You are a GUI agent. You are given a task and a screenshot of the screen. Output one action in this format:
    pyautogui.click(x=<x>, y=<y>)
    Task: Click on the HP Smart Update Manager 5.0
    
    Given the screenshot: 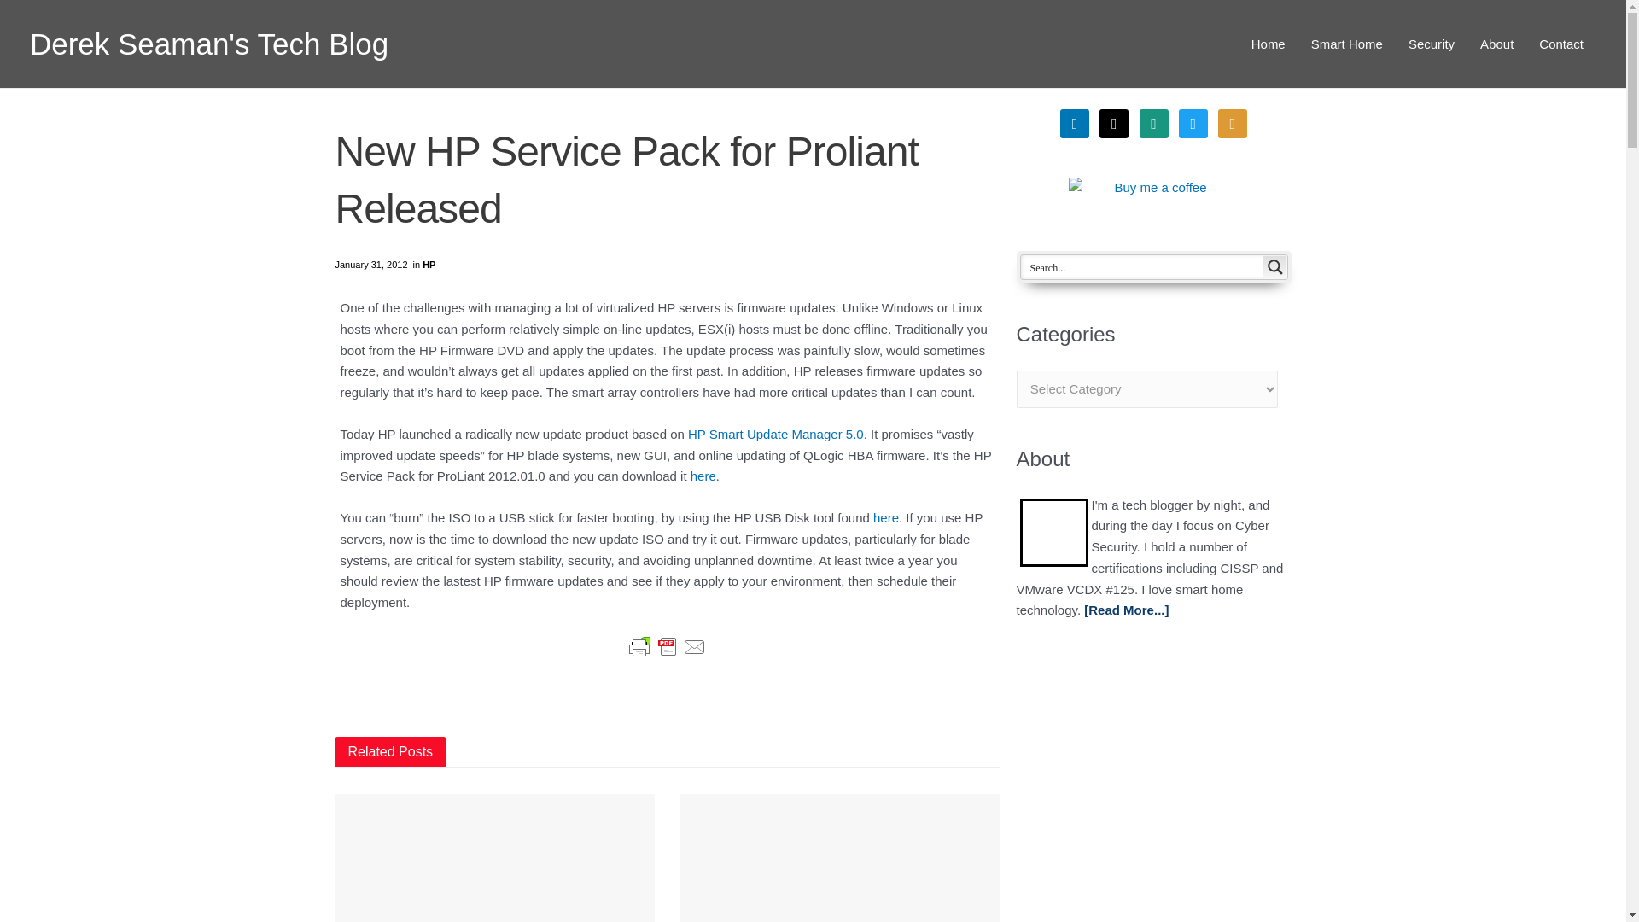 What is the action you would take?
    pyautogui.click(x=775, y=434)
    